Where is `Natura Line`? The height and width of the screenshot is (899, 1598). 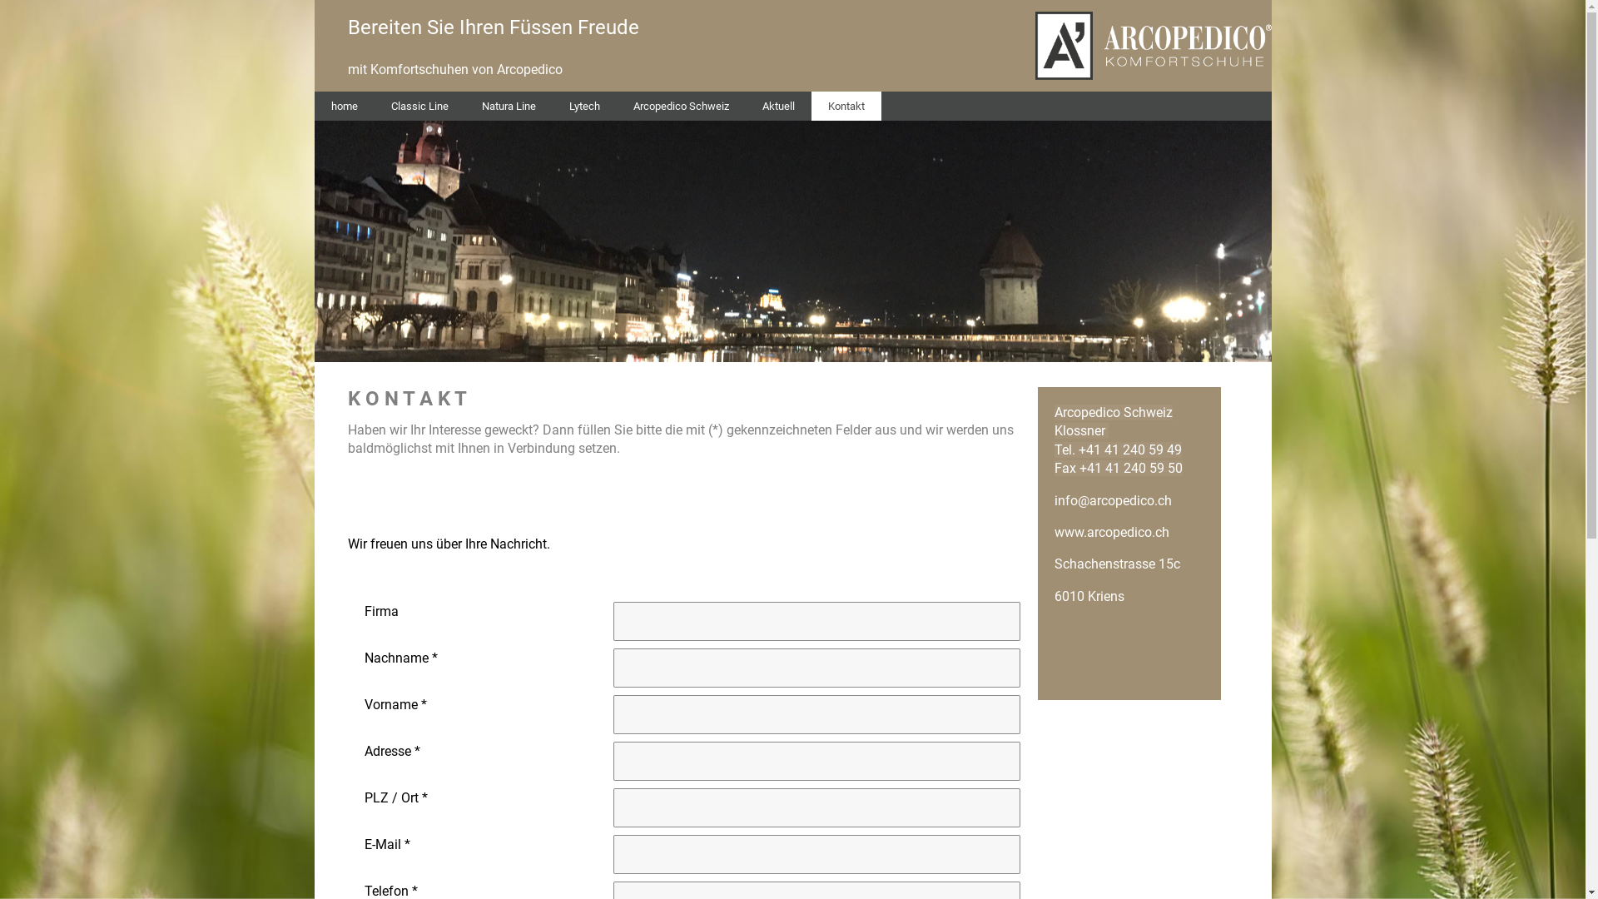
Natura Line is located at coordinates (508, 107).